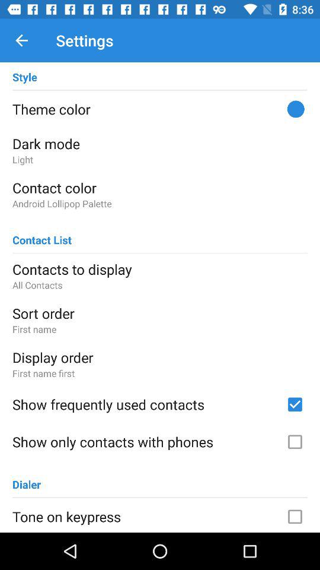 The image size is (320, 570). Describe the element at coordinates (160, 159) in the screenshot. I see `launch the icon above the contact color icon` at that location.